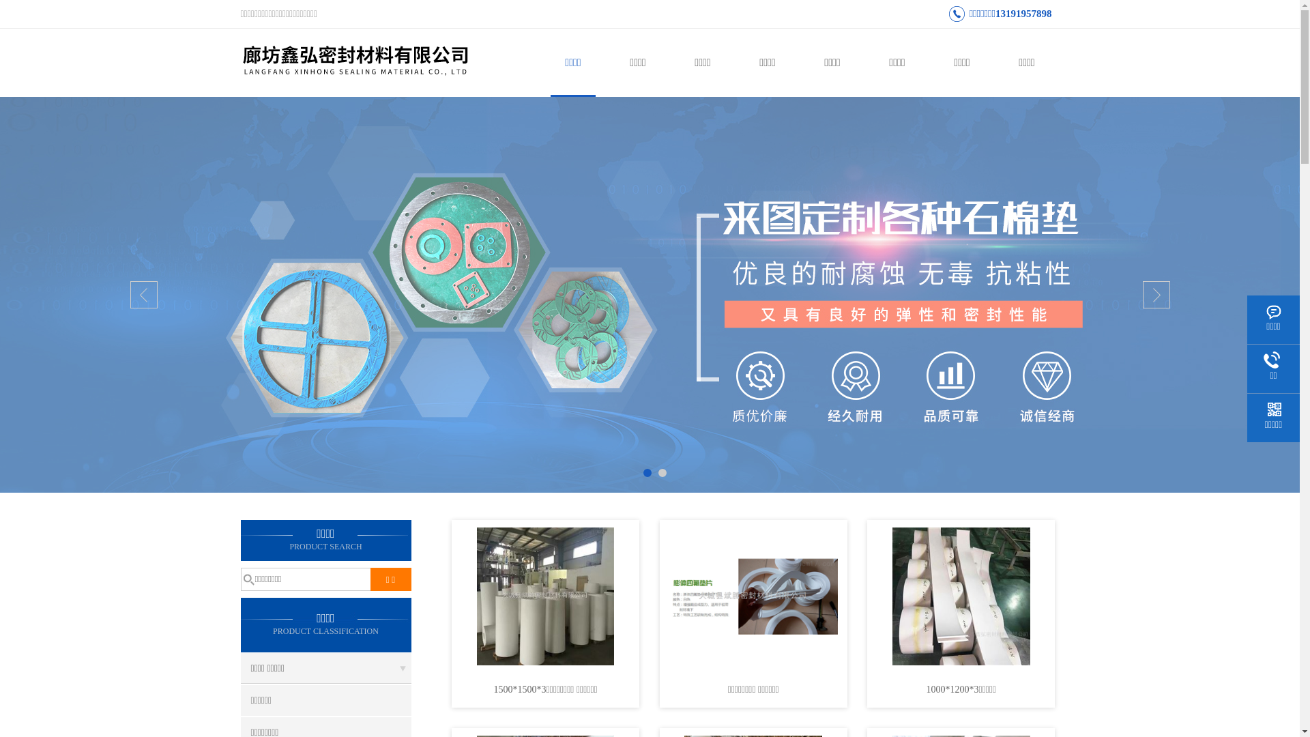  Describe the element at coordinates (1023, 14) in the screenshot. I see `13191957898` at that location.